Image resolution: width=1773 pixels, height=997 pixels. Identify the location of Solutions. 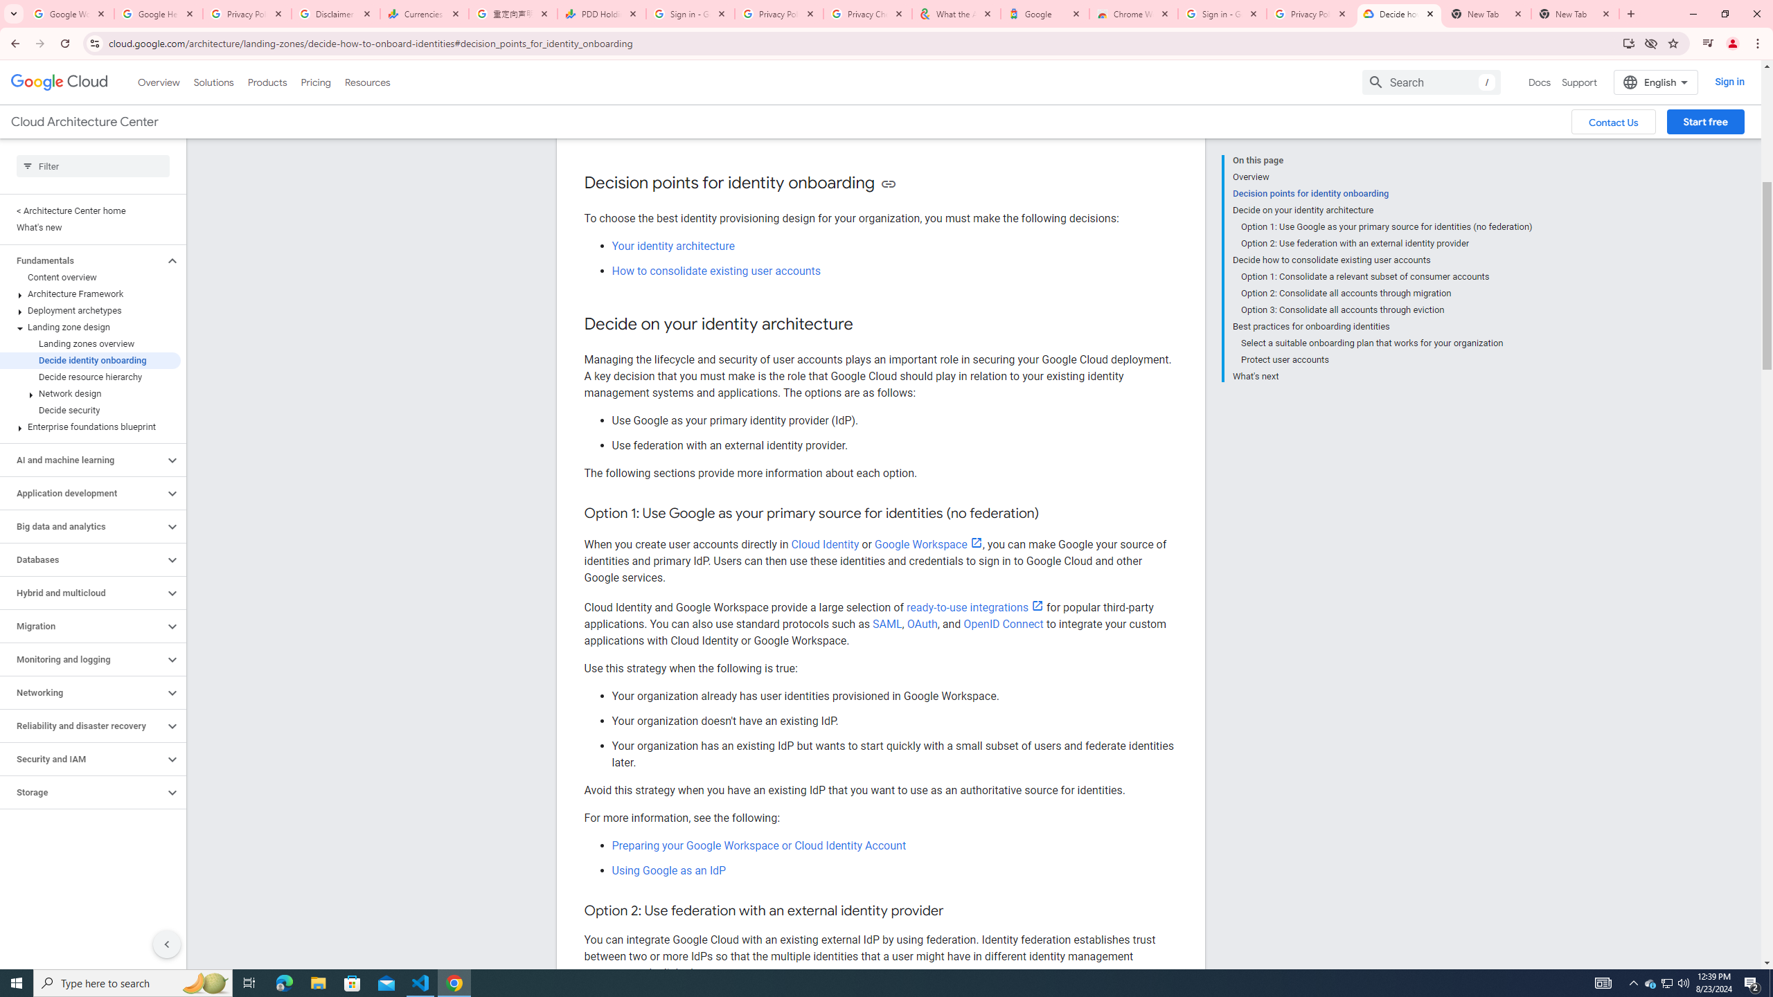
(213, 82).